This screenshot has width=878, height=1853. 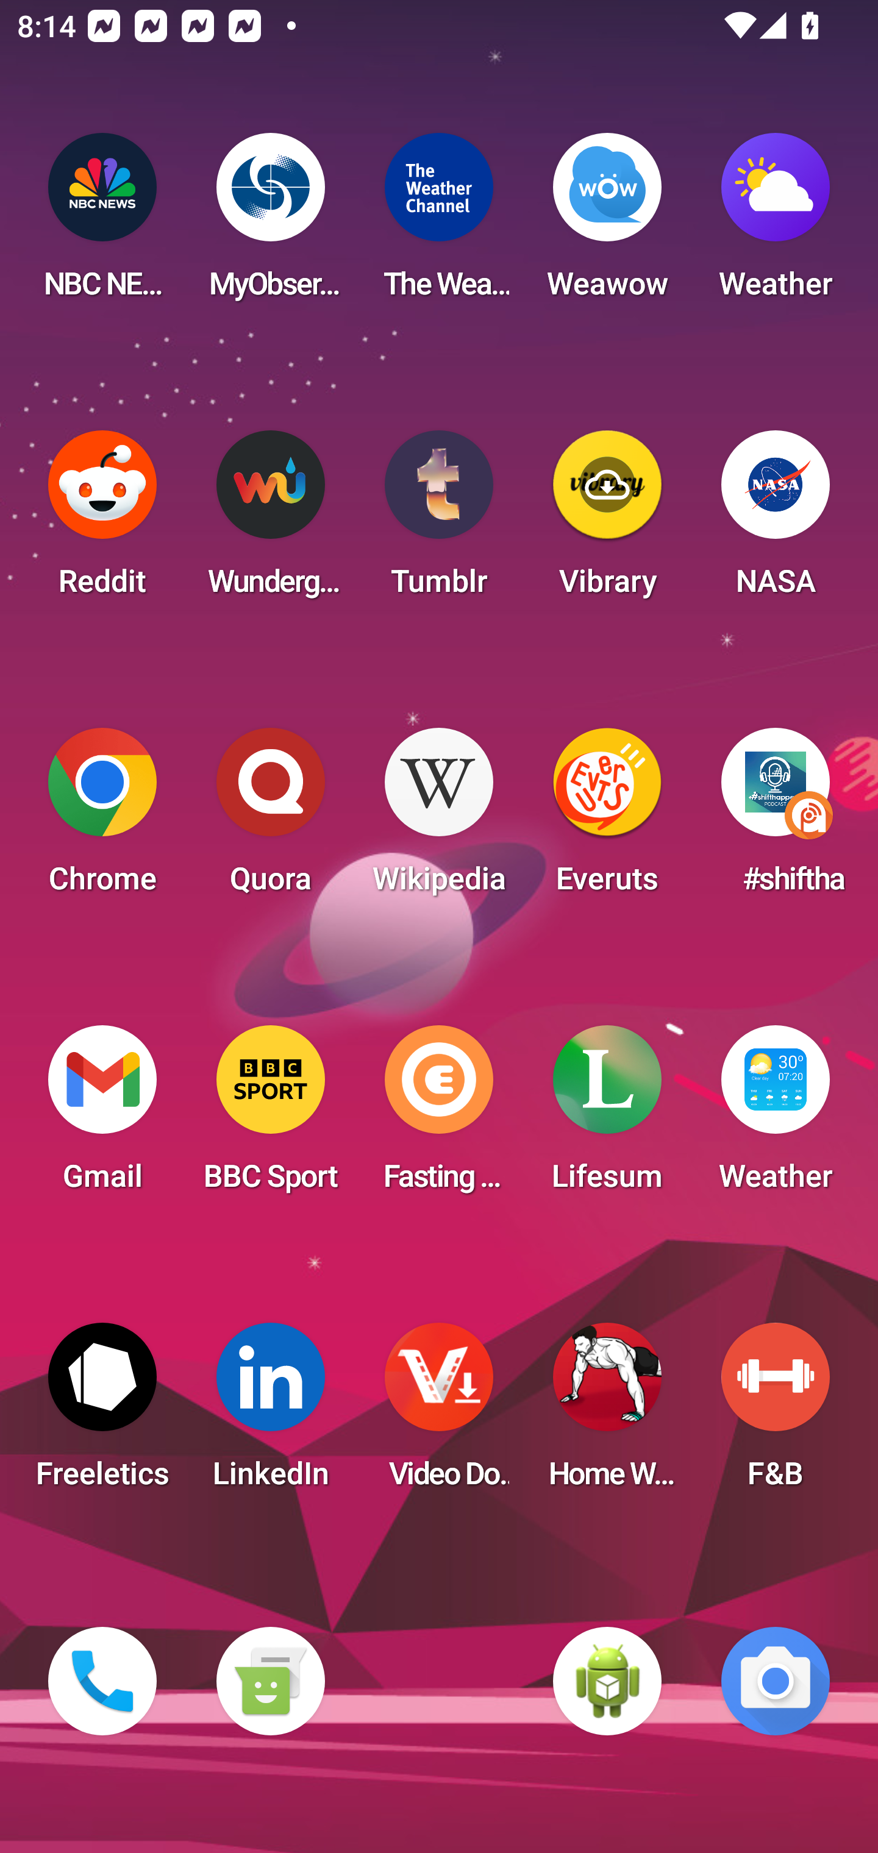 I want to click on Weather, so click(x=776, y=223).